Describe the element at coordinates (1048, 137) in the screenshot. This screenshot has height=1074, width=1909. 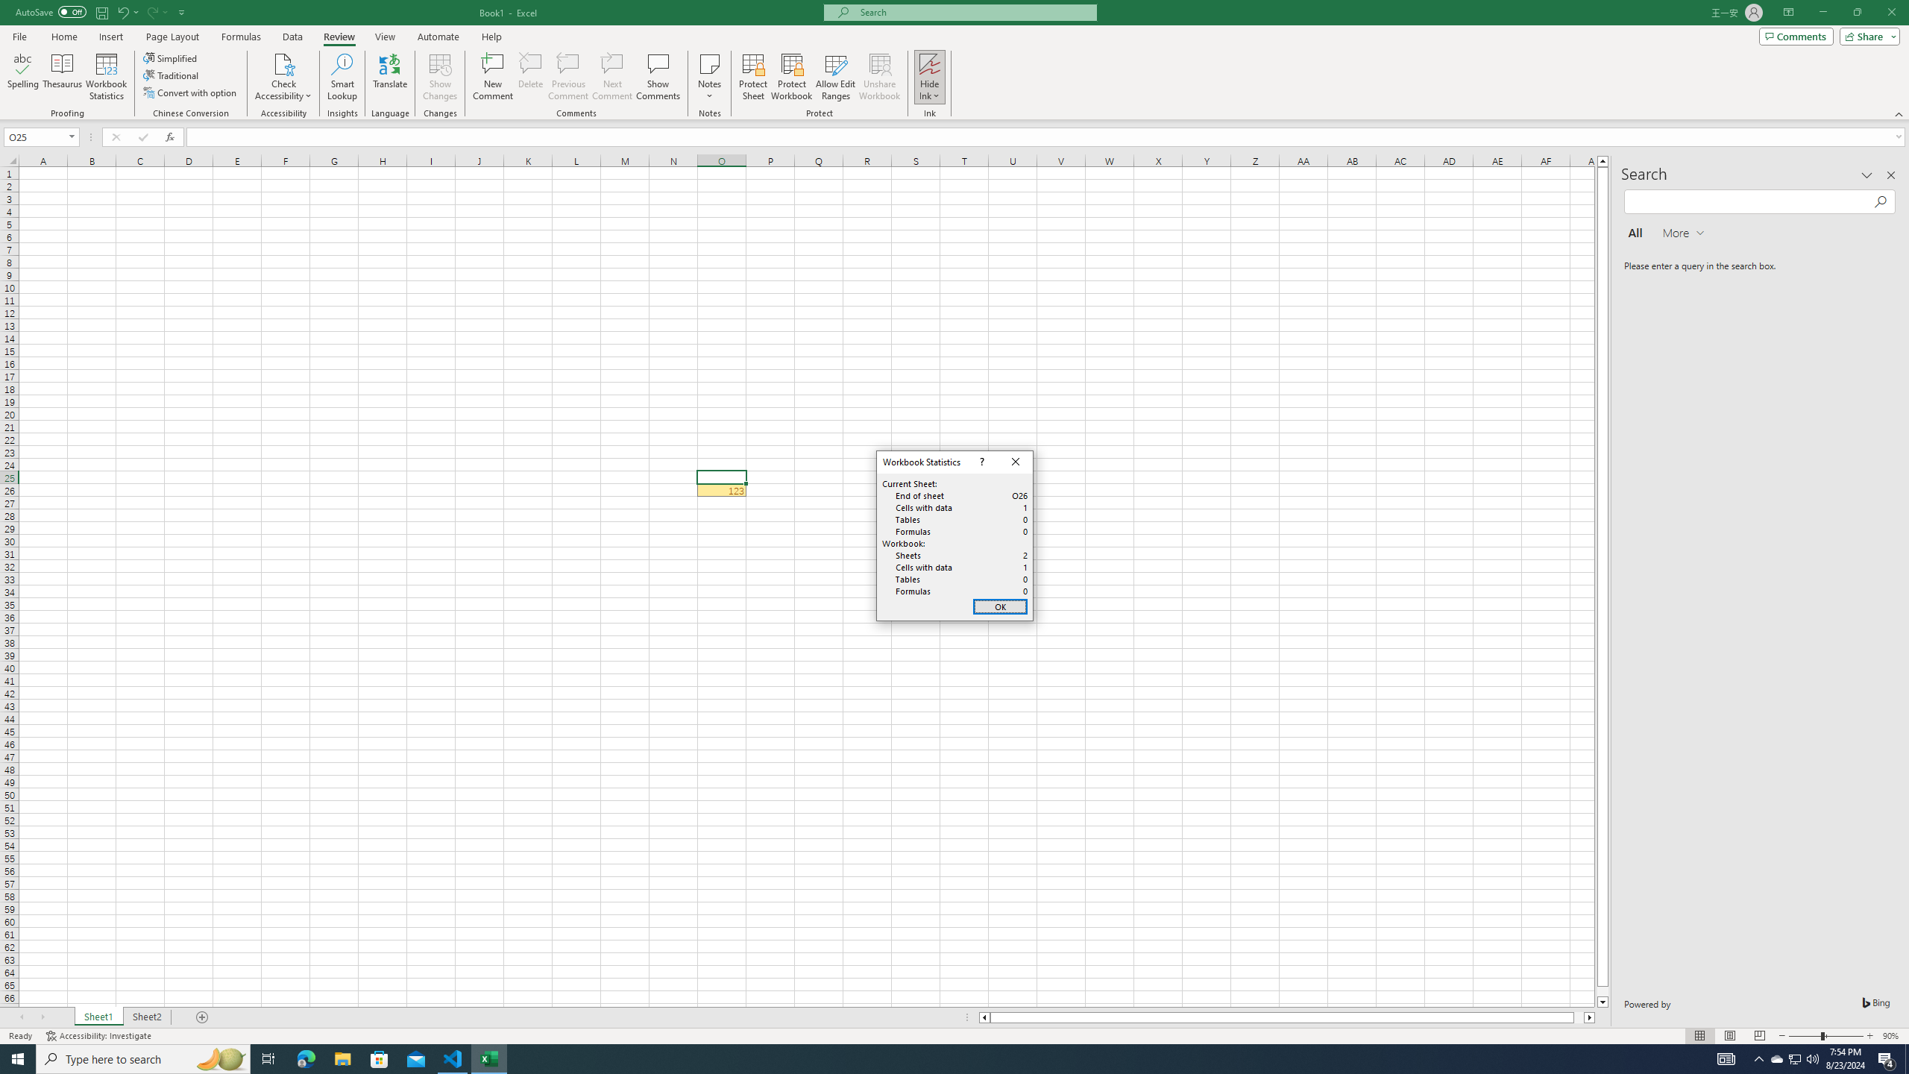
I see `Formula Bar` at that location.